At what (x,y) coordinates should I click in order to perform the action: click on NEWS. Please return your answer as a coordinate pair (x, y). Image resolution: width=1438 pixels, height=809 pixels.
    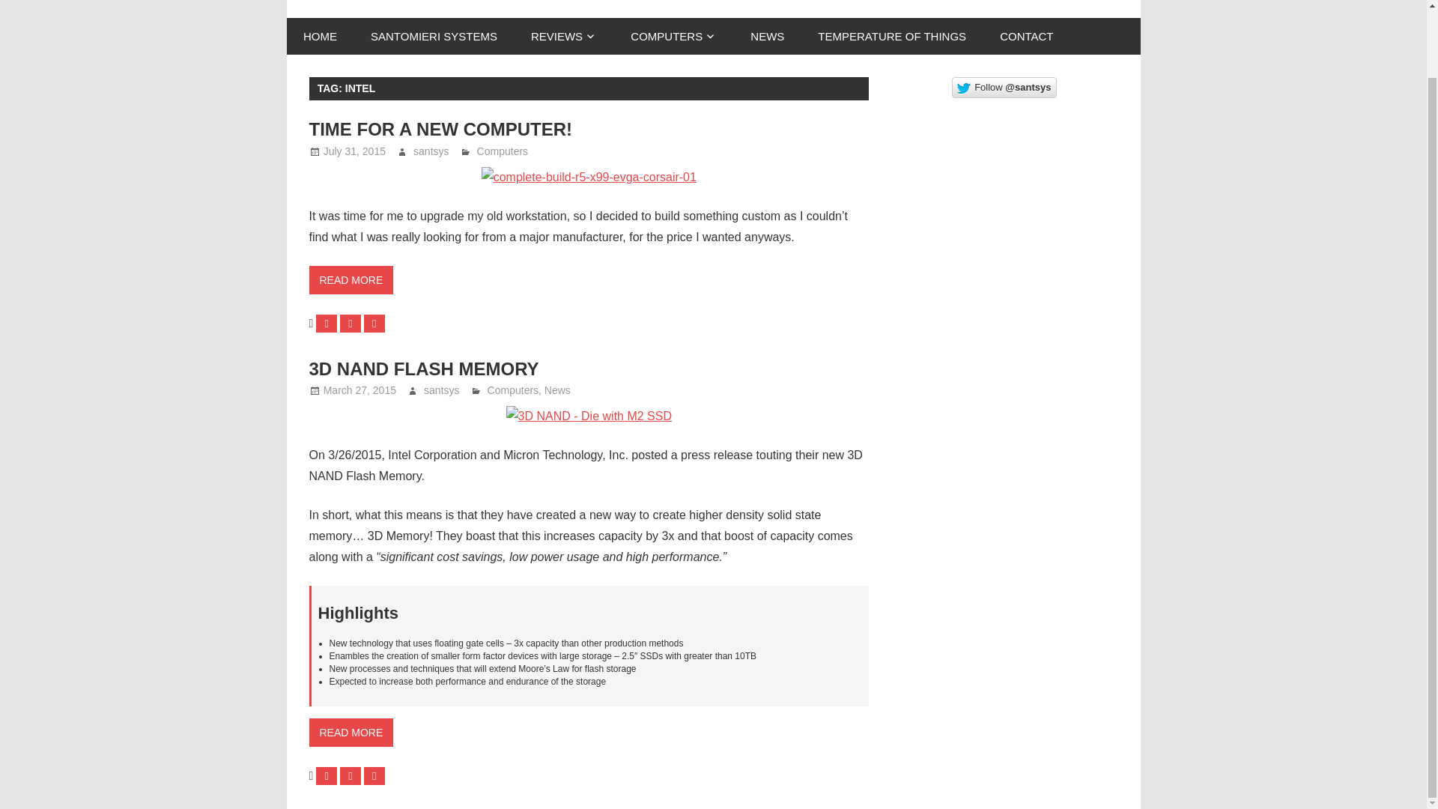
    Looking at the image, I should click on (767, 36).